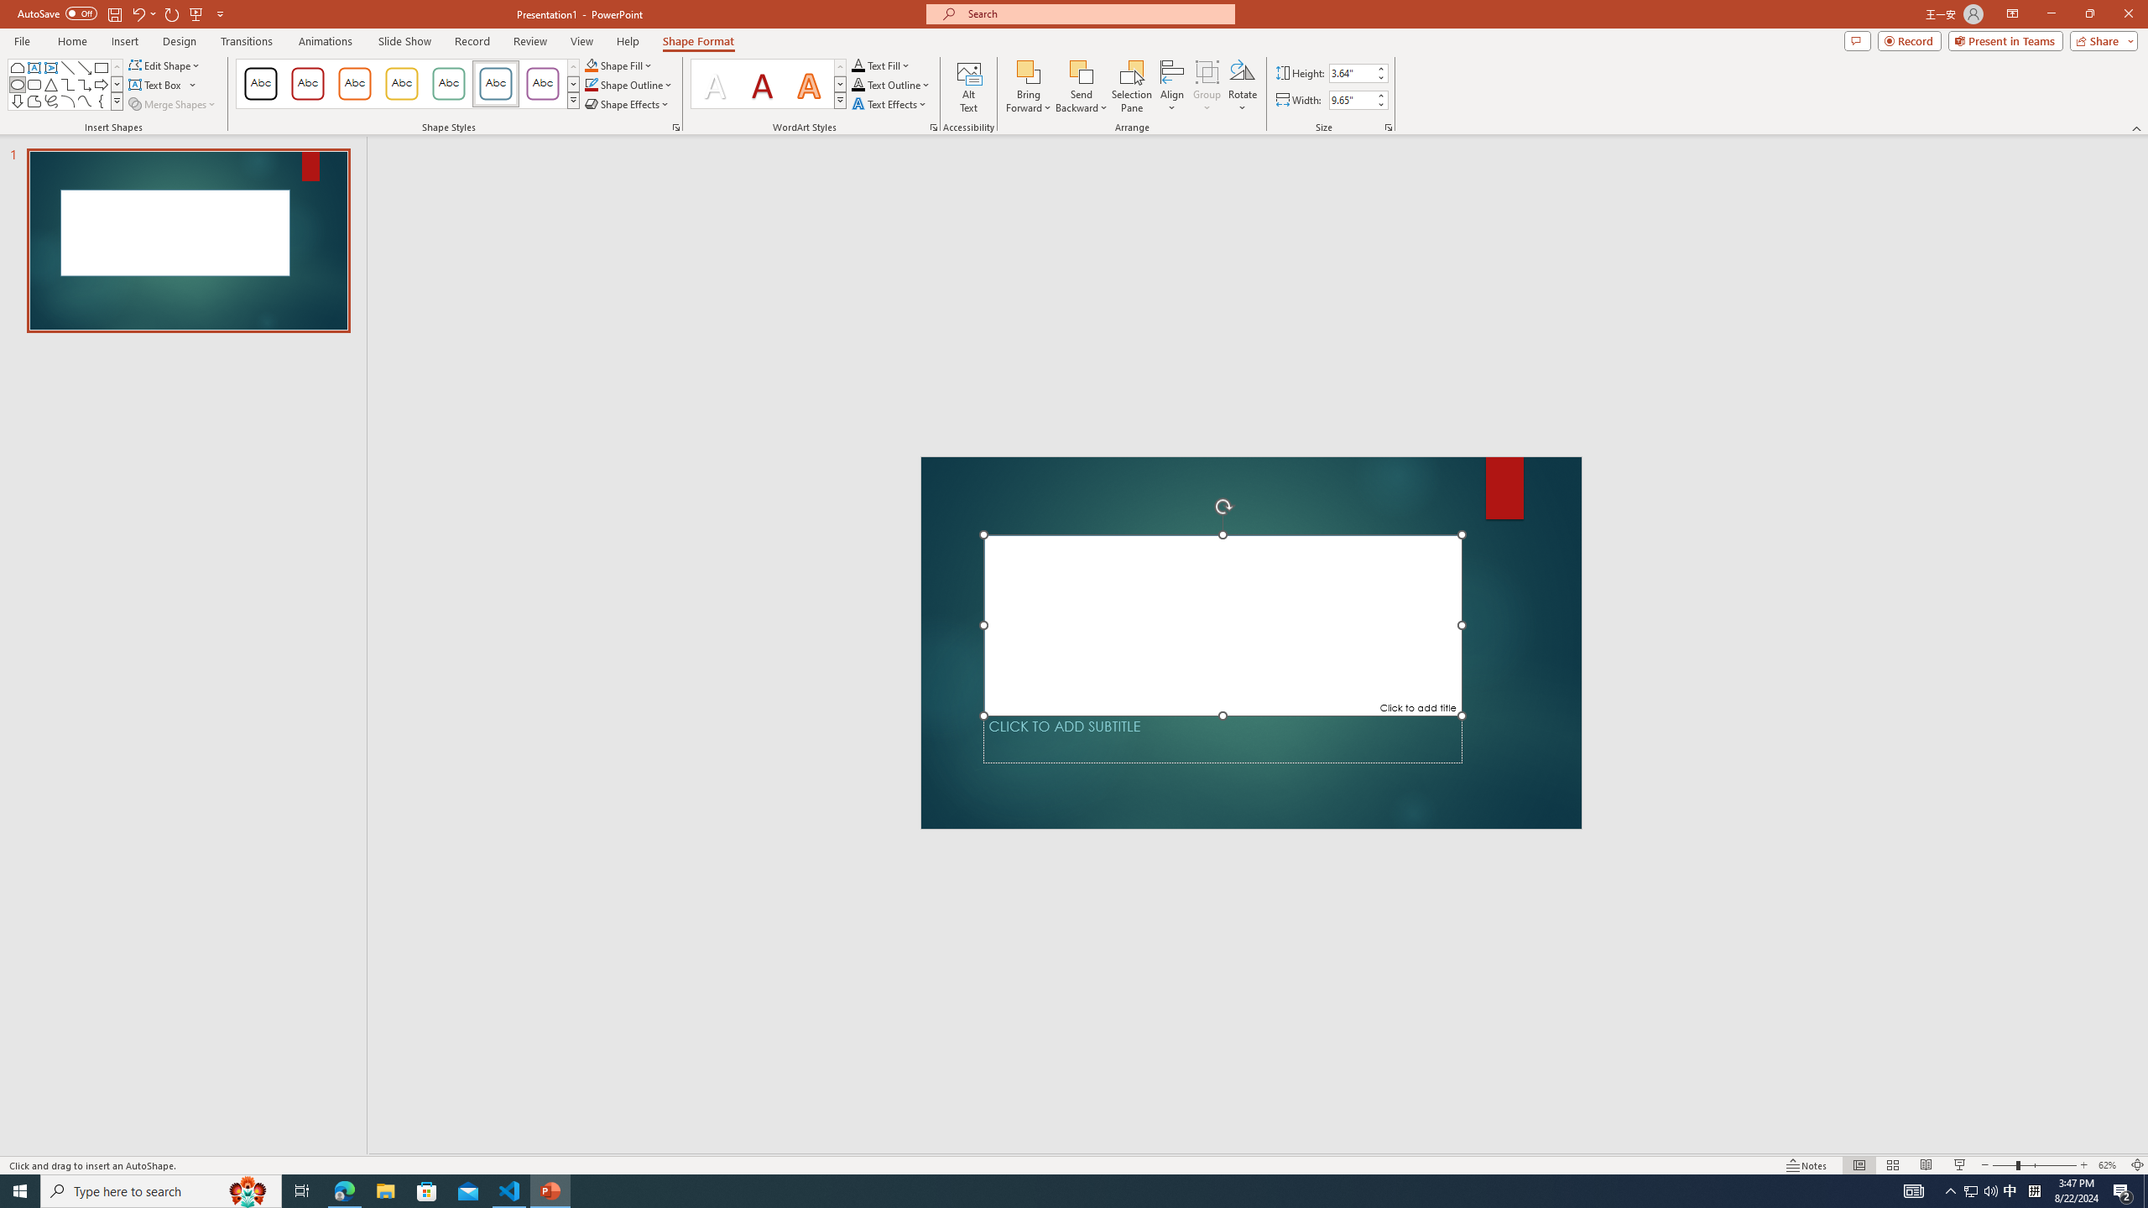 This screenshot has height=1208, width=2148. What do you see at coordinates (715, 84) in the screenshot?
I see `Fill: White, Text color 1; Shadow` at bounding box center [715, 84].